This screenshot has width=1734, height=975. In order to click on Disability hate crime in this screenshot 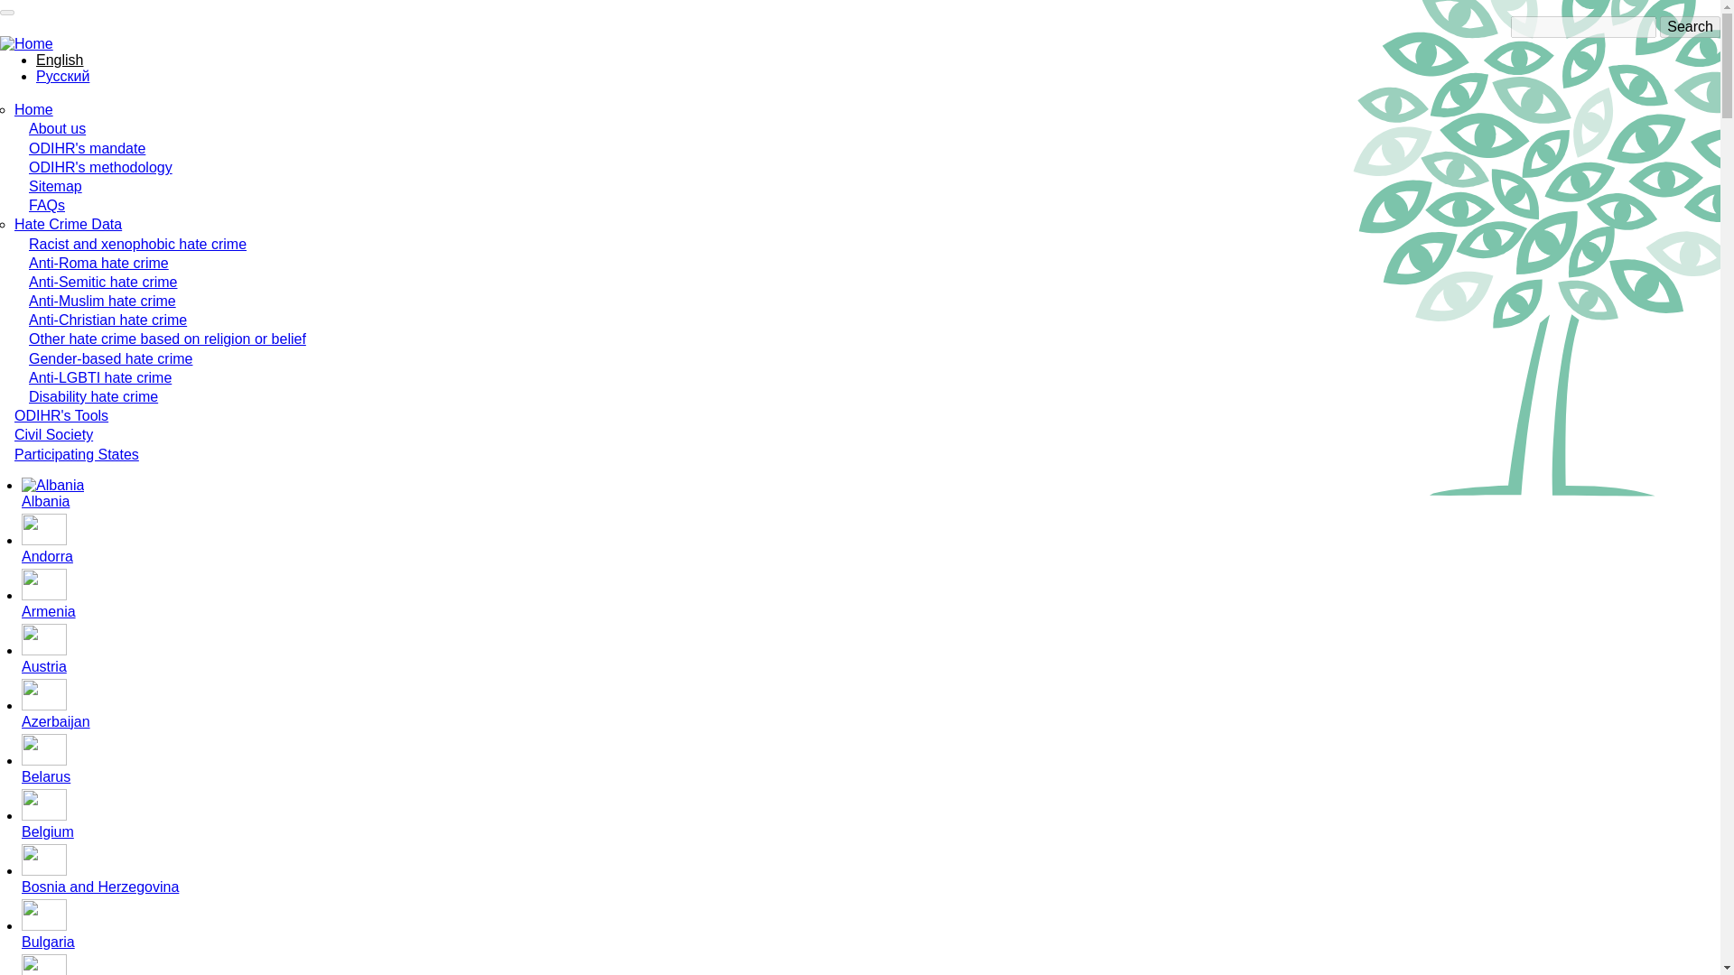, I will do `click(93, 396)`.